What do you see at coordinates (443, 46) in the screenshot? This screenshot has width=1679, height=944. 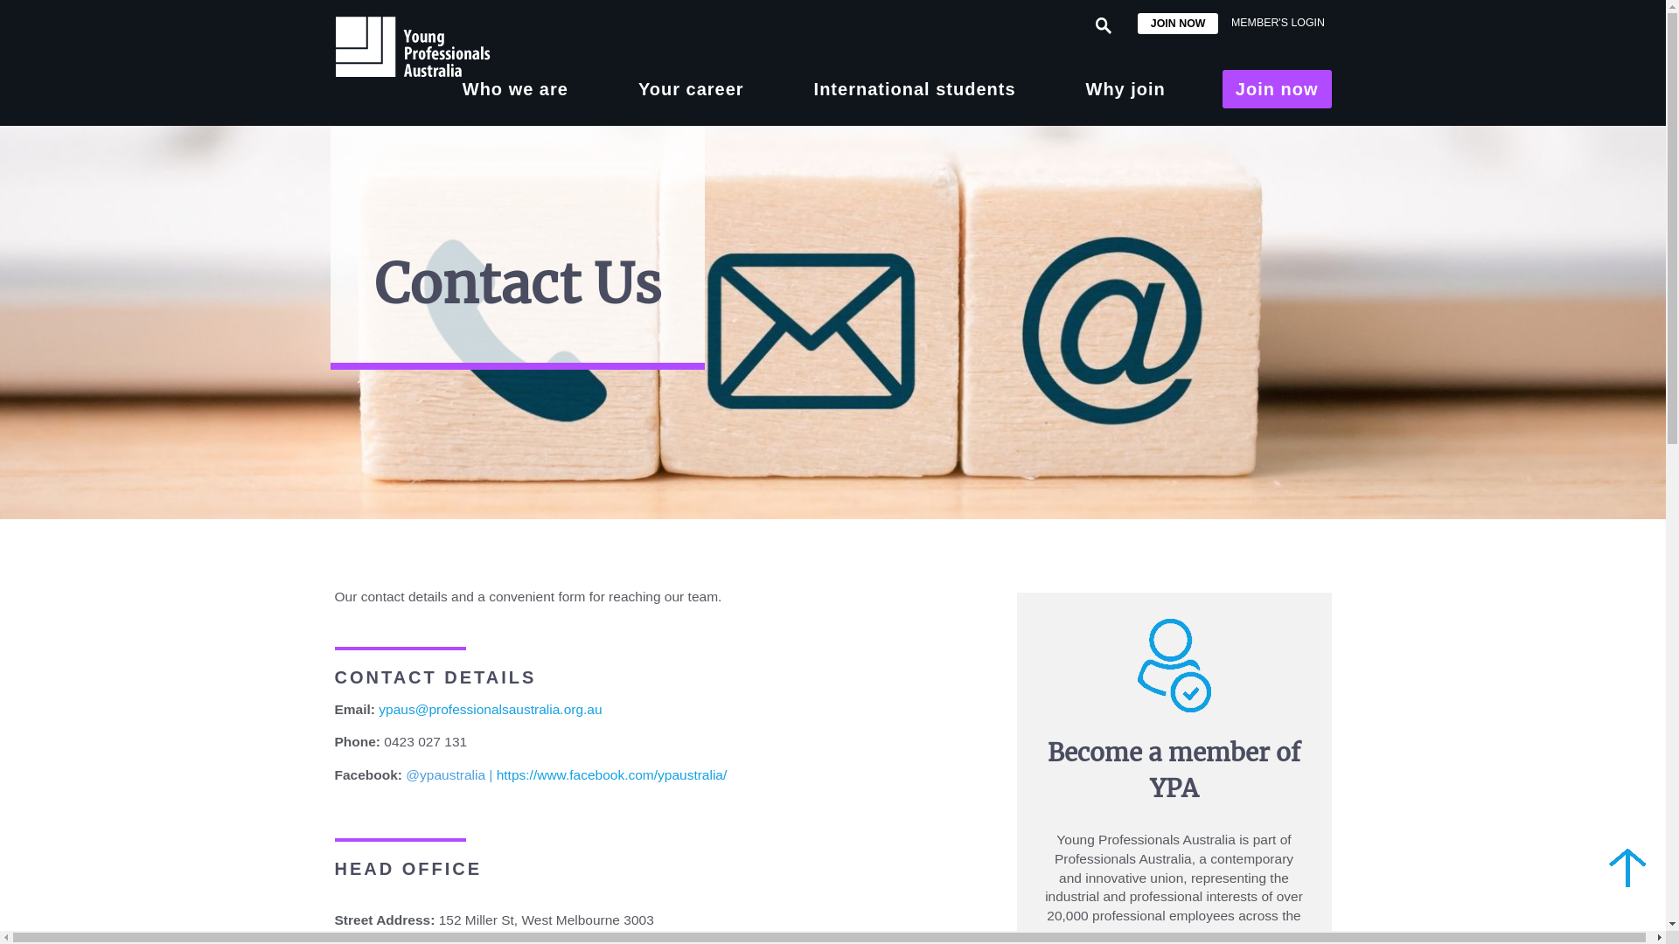 I see `Young Professional Australia` at bounding box center [443, 46].